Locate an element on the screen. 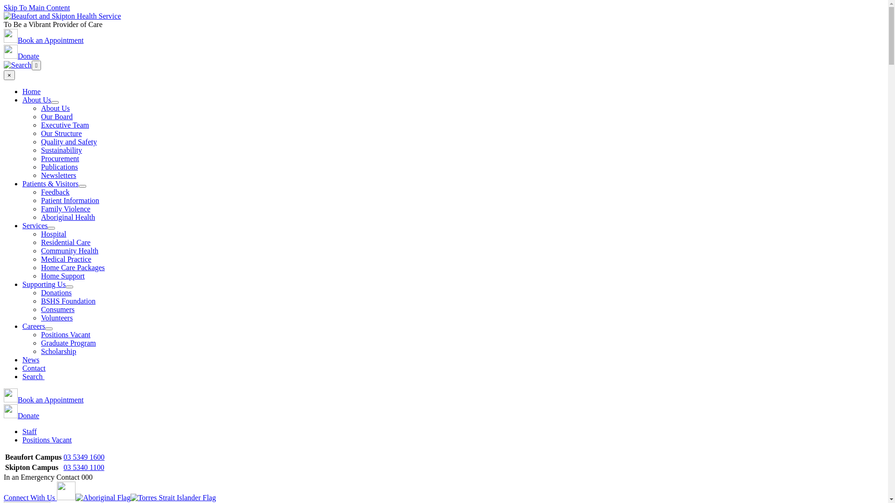 This screenshot has width=895, height=503. Positions Vacant is located at coordinates (66, 334).